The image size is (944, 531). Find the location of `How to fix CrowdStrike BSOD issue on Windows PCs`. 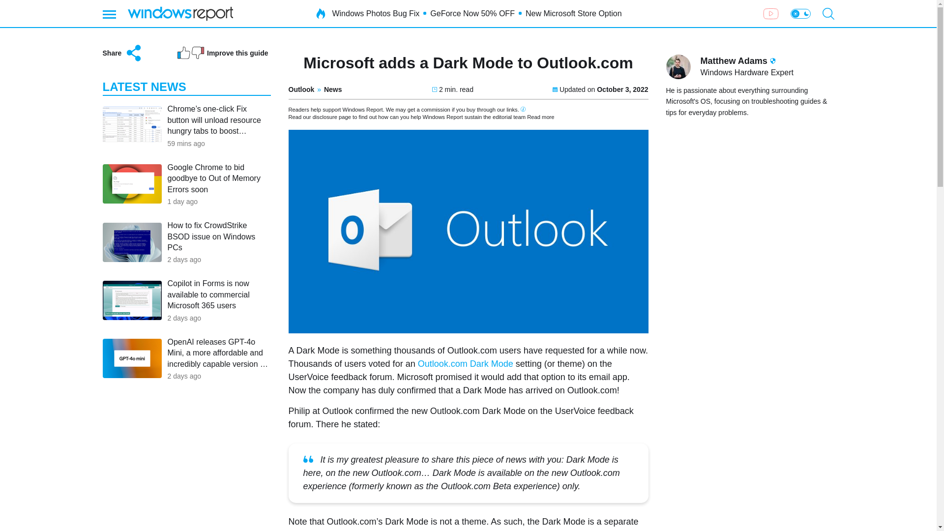

How to fix CrowdStrike BSOD issue on Windows PCs is located at coordinates (186, 242).